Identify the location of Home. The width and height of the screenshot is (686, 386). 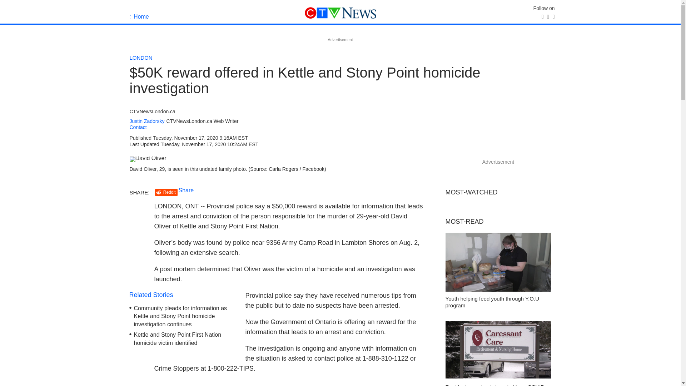
(139, 16).